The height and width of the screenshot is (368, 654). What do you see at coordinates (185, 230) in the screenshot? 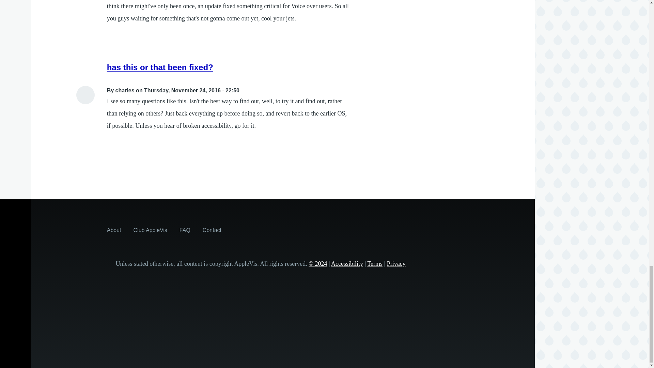
I see `Answers to some frequently asked questions about AppleVis` at bounding box center [185, 230].